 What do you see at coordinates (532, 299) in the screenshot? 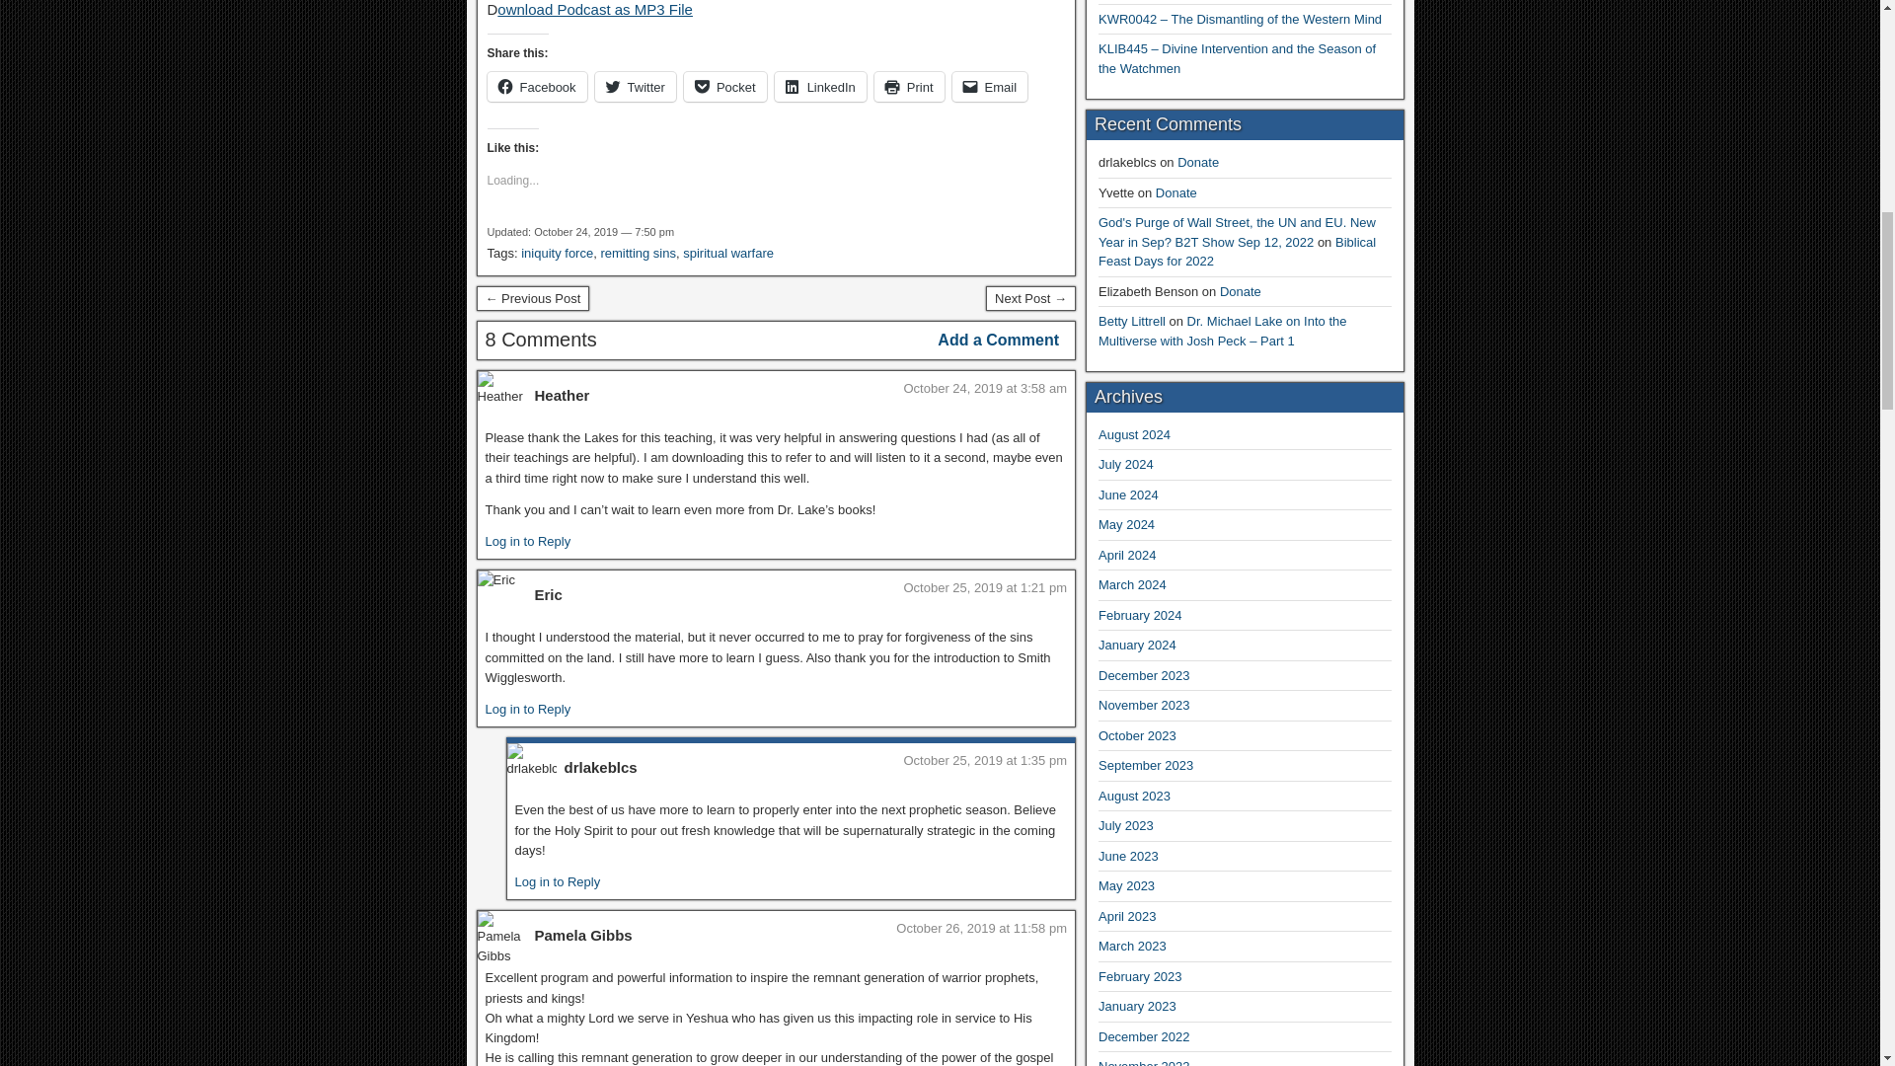
I see `Feast of Trumpets: The King Speaks from His Throne Part 2` at bounding box center [532, 299].